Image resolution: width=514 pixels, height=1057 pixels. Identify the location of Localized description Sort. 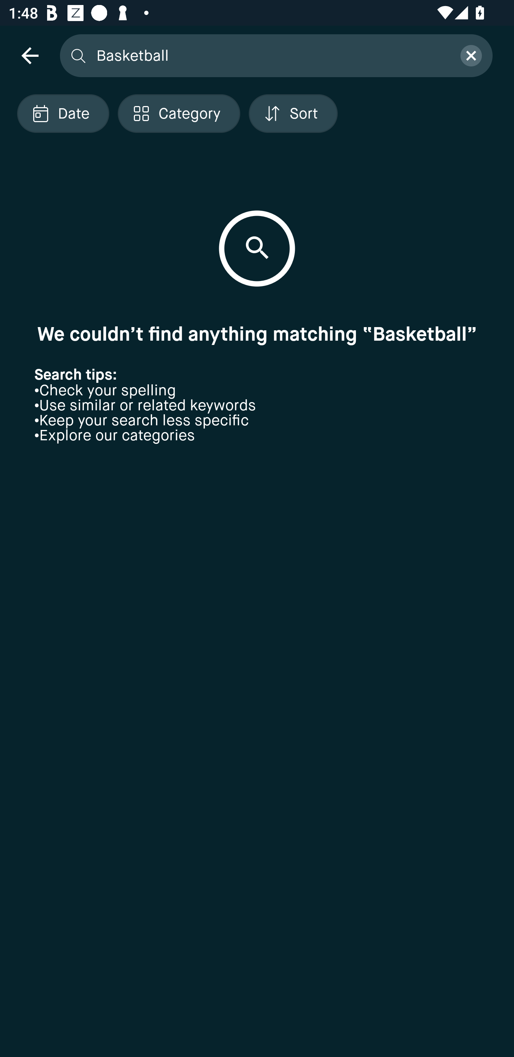
(293, 114).